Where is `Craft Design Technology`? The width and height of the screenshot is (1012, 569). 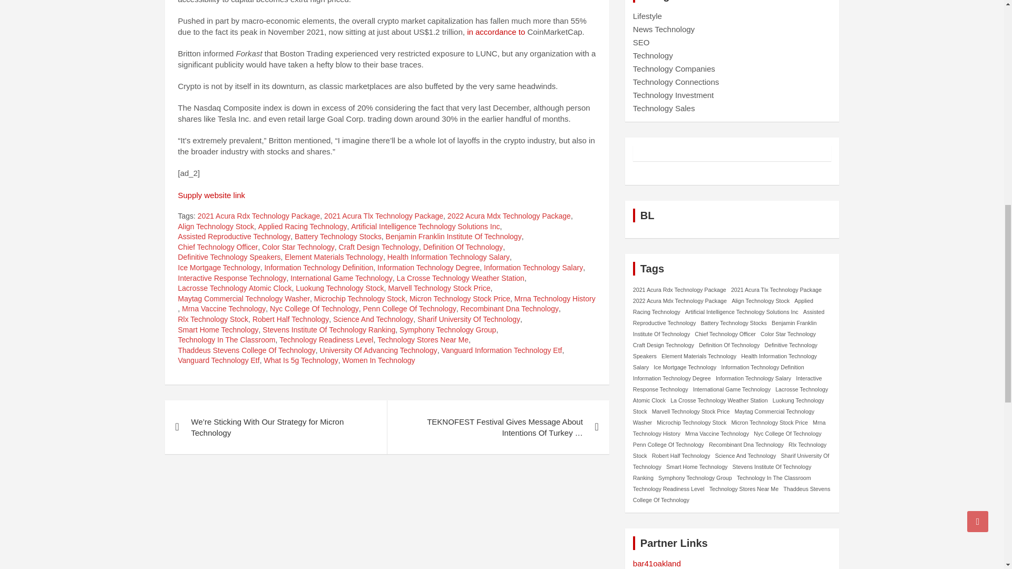
Craft Design Technology is located at coordinates (378, 248).